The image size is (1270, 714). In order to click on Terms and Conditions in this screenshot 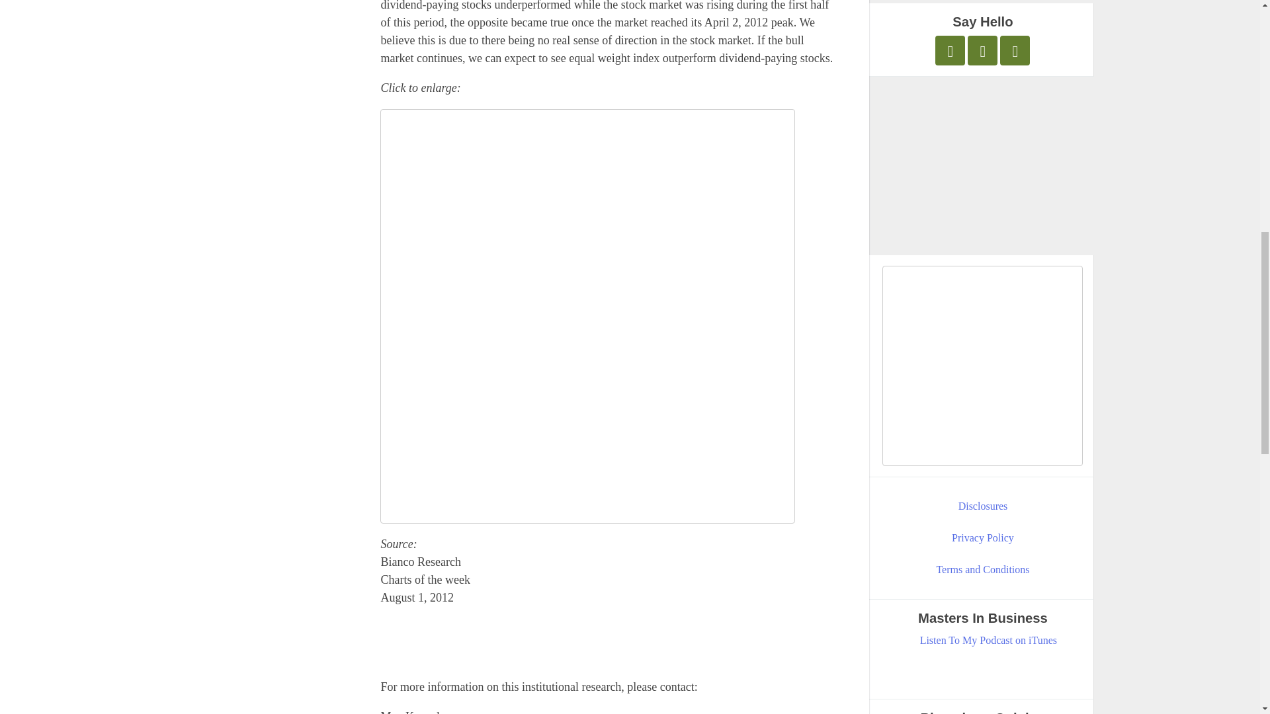, I will do `click(983, 569)`.